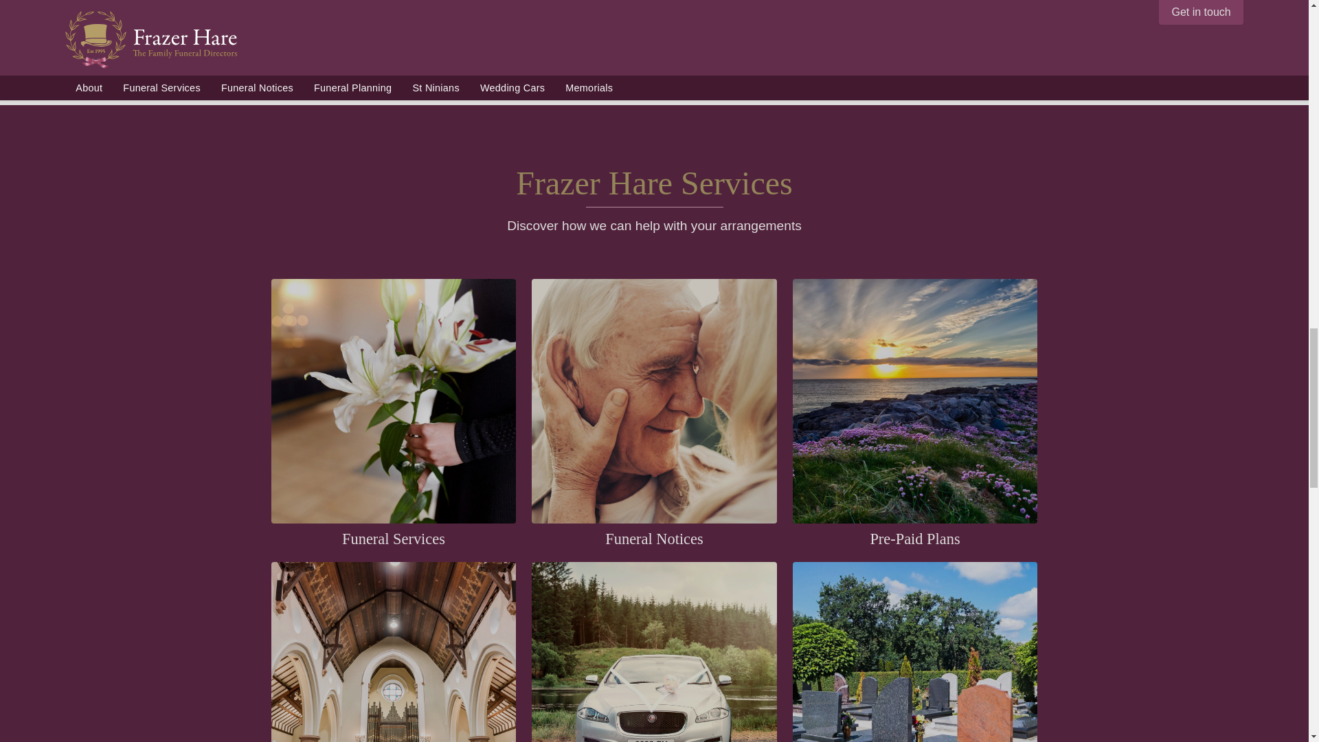 The image size is (1319, 742). Describe the element at coordinates (394, 539) in the screenshot. I see `Funeral Services` at that location.